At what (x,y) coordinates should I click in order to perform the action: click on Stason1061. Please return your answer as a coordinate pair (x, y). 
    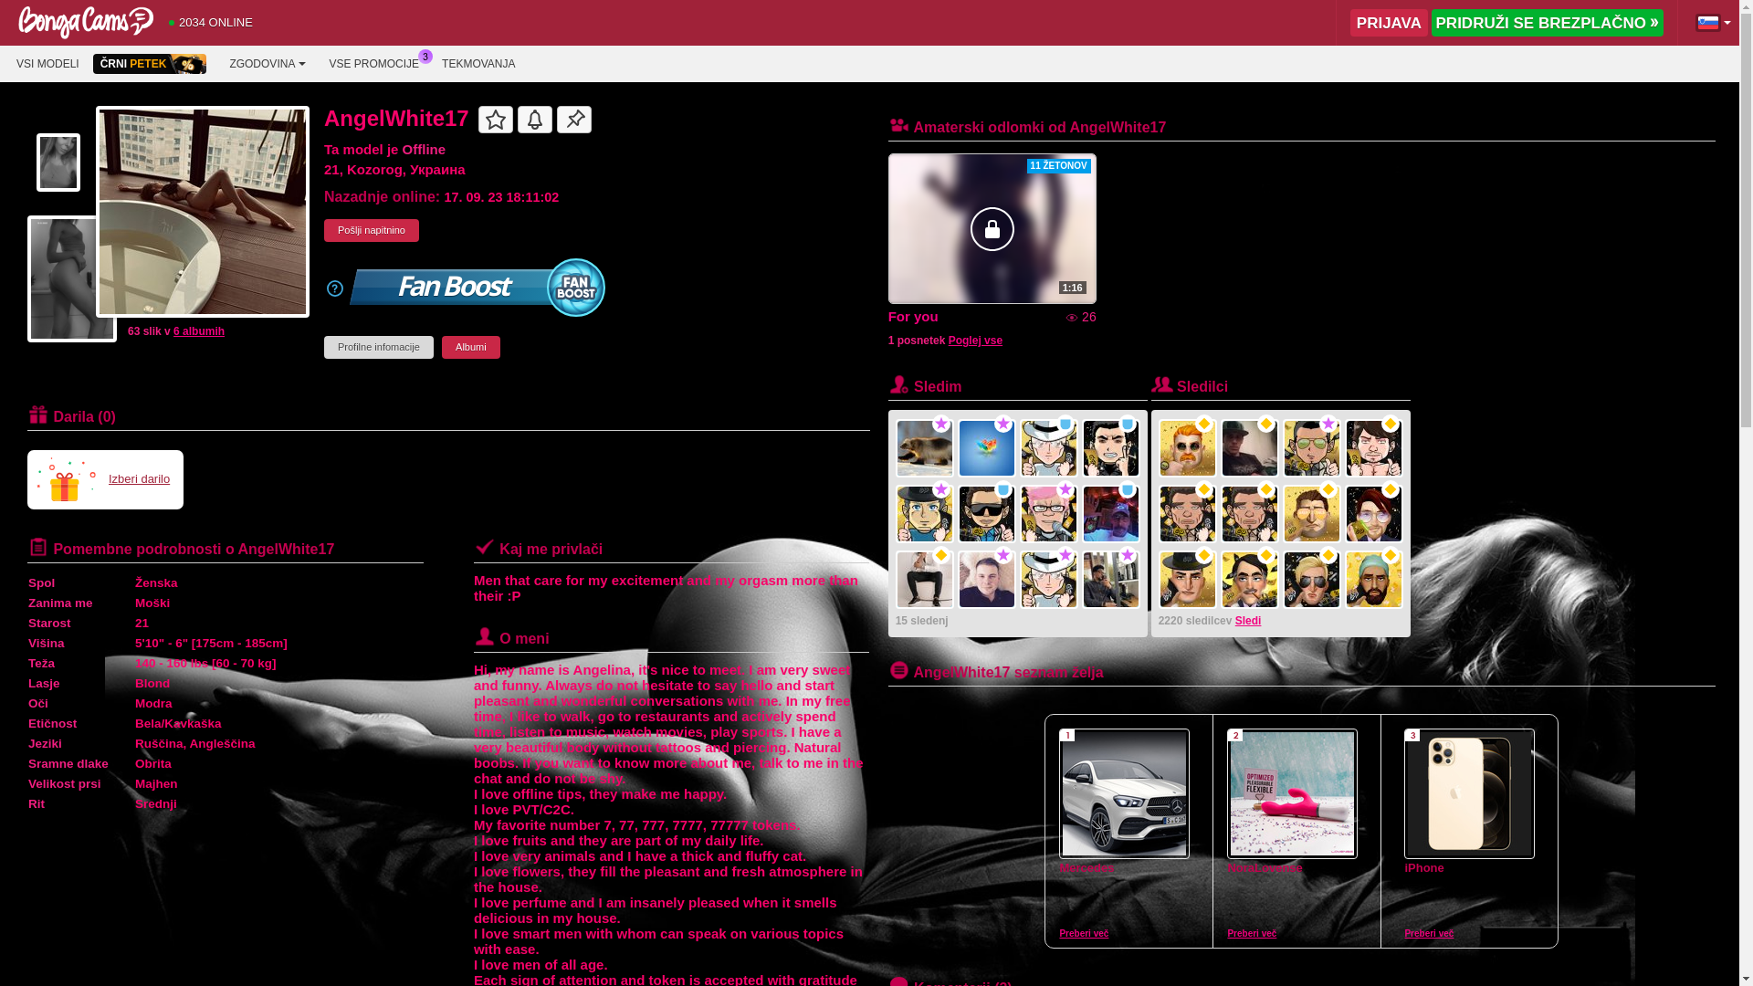
    Looking at the image, I should click on (1374, 580).